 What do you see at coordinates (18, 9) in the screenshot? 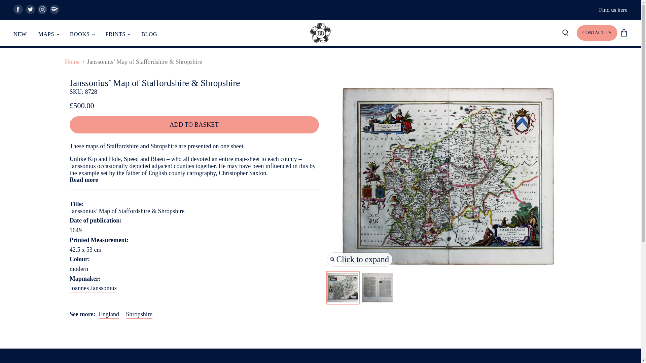
I see `Facebook` at bounding box center [18, 9].